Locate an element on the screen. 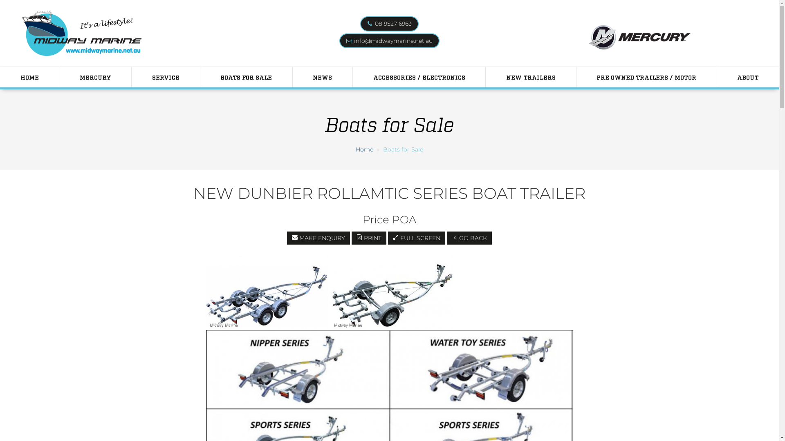 Image resolution: width=785 pixels, height=441 pixels. HOME is located at coordinates (29, 77).